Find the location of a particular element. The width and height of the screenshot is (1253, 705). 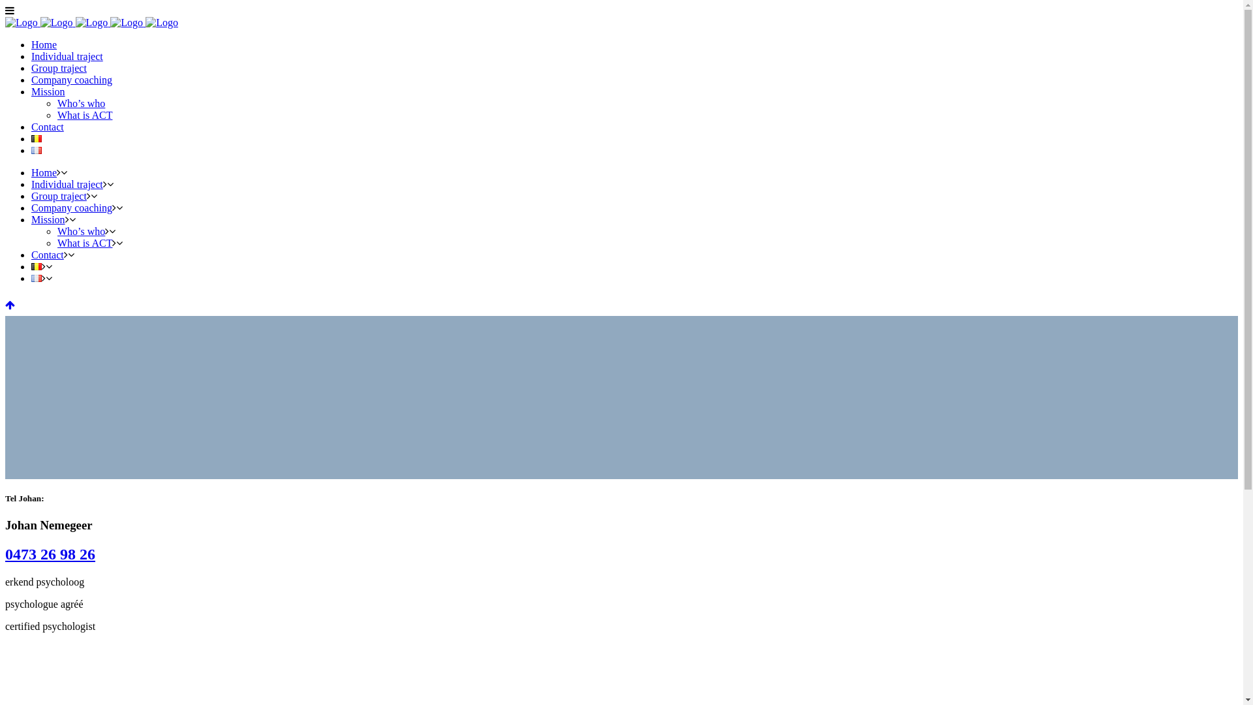

Individual traject is located at coordinates (67, 56).